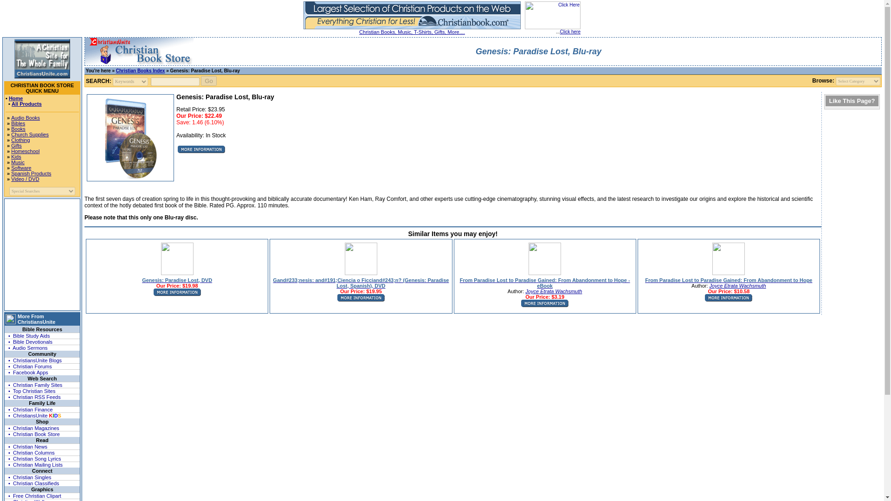 This screenshot has width=891, height=501. Describe the element at coordinates (18, 162) in the screenshot. I see `Music` at that location.